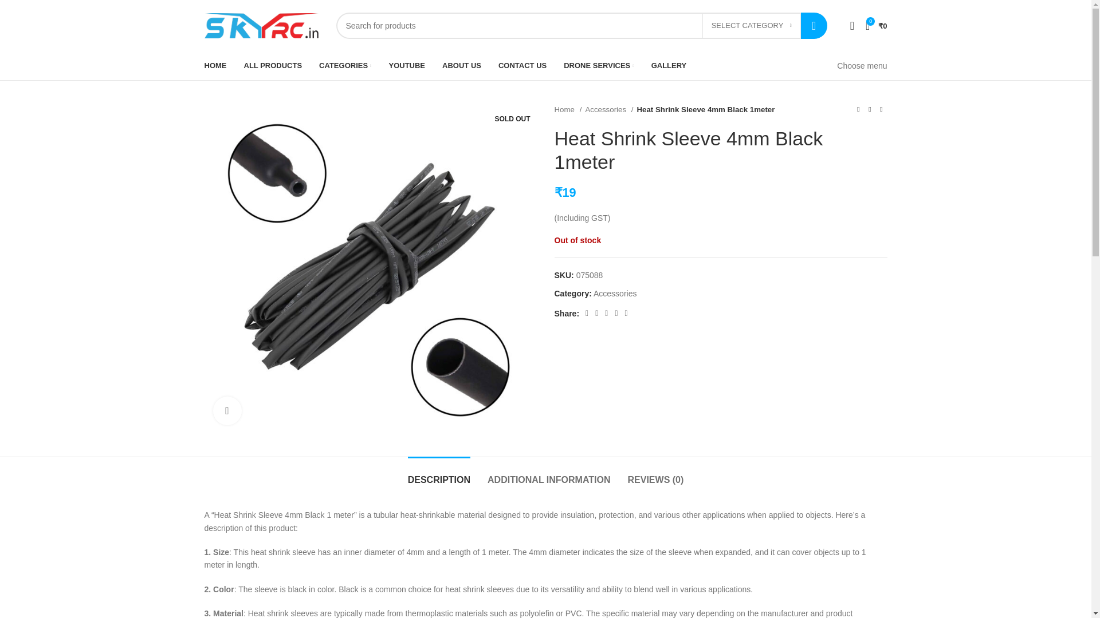 This screenshot has width=1100, height=618. Describe the element at coordinates (215, 66) in the screenshot. I see `HOME` at that location.